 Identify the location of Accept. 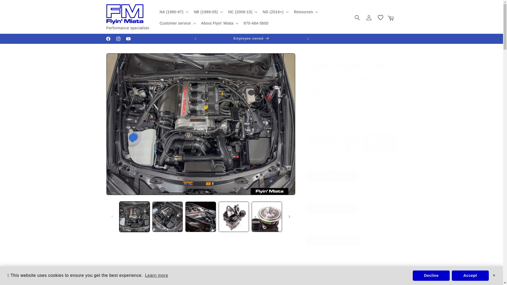
(470, 275).